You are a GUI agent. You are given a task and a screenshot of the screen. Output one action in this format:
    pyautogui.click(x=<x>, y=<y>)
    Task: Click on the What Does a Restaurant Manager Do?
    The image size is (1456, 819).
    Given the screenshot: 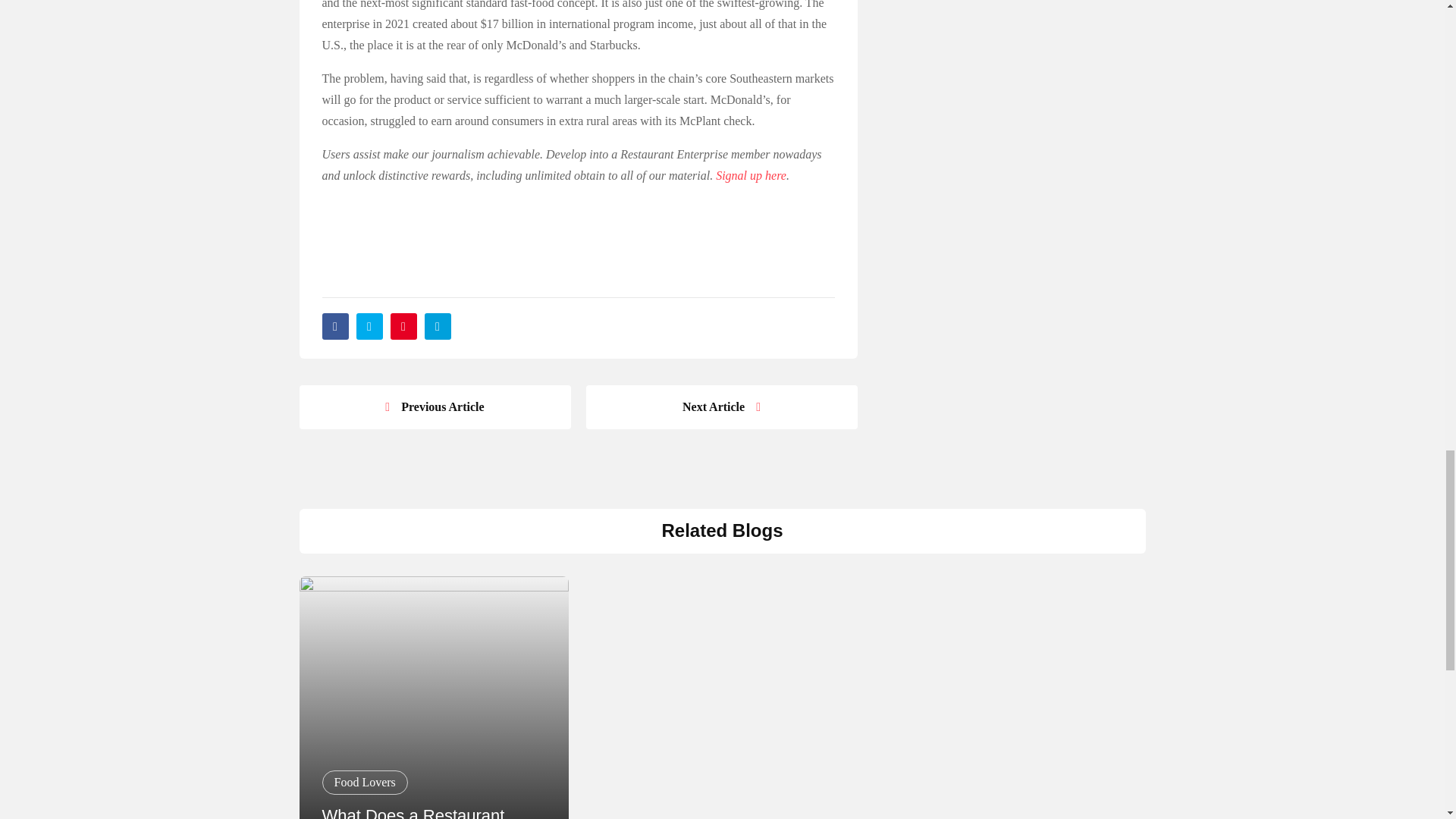 What is the action you would take?
    pyautogui.click(x=413, y=812)
    